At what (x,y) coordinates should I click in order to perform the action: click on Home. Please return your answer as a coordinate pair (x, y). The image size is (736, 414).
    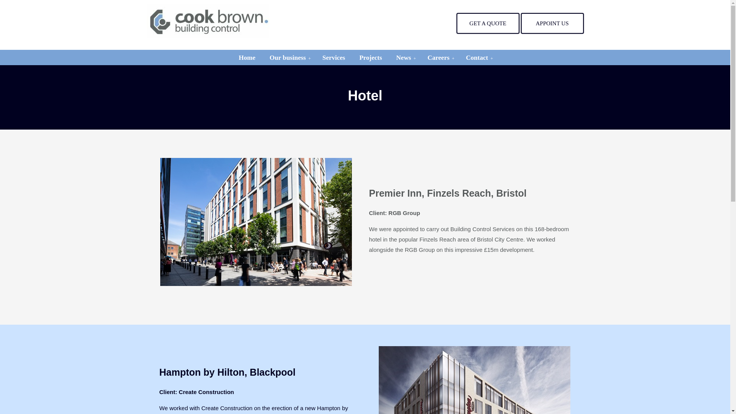
    Looking at the image, I should click on (247, 58).